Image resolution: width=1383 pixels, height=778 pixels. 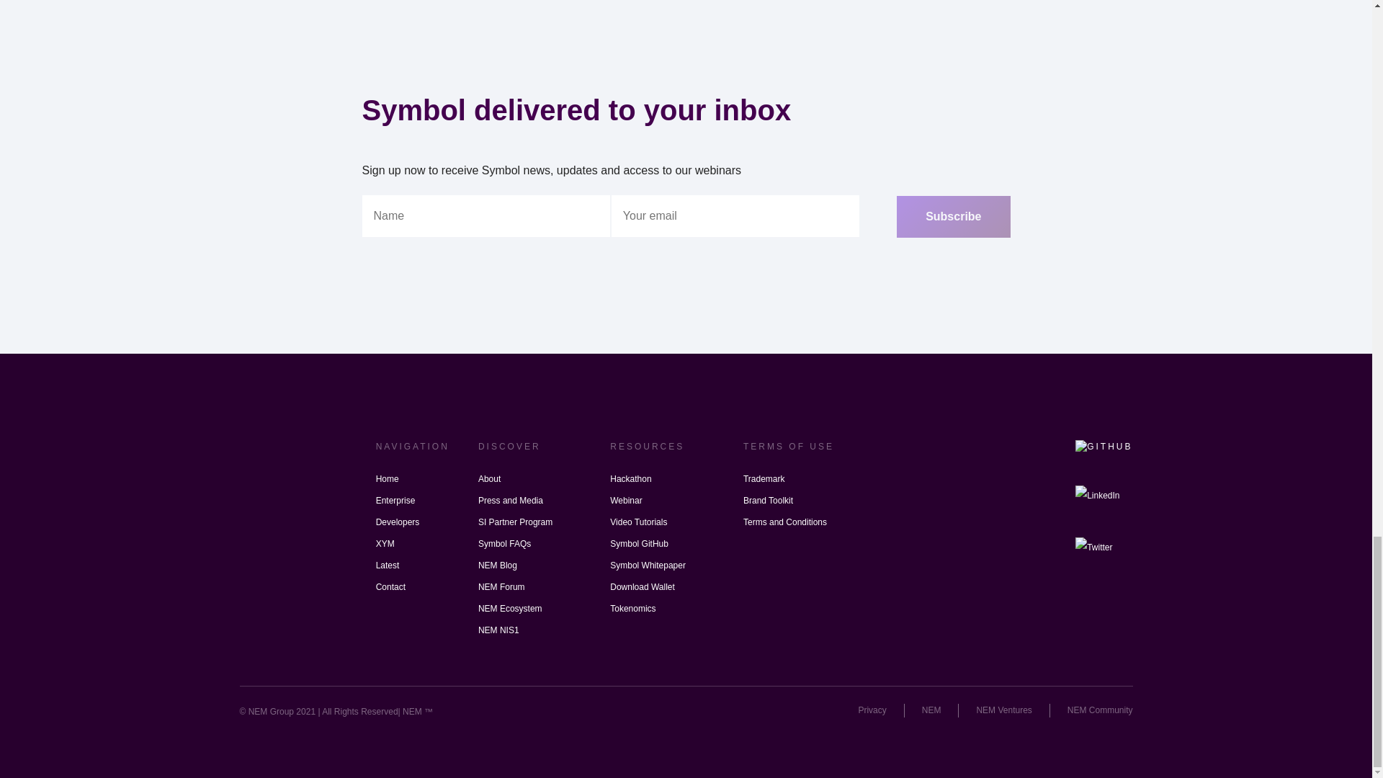 I want to click on About, so click(x=490, y=479).